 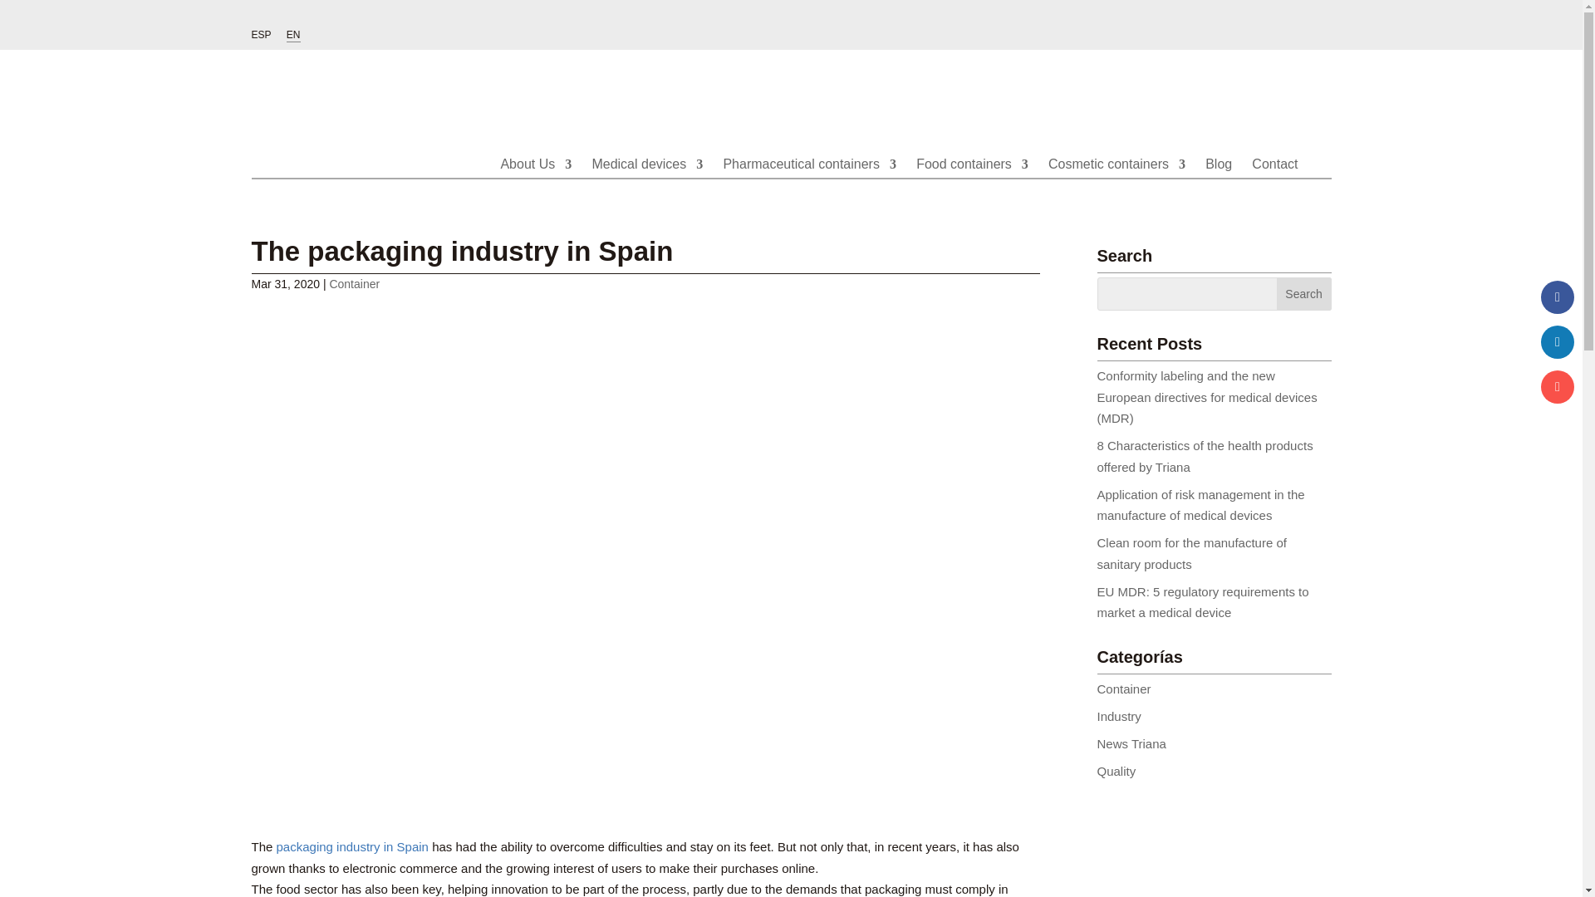 I want to click on Search, so click(x=1304, y=293).